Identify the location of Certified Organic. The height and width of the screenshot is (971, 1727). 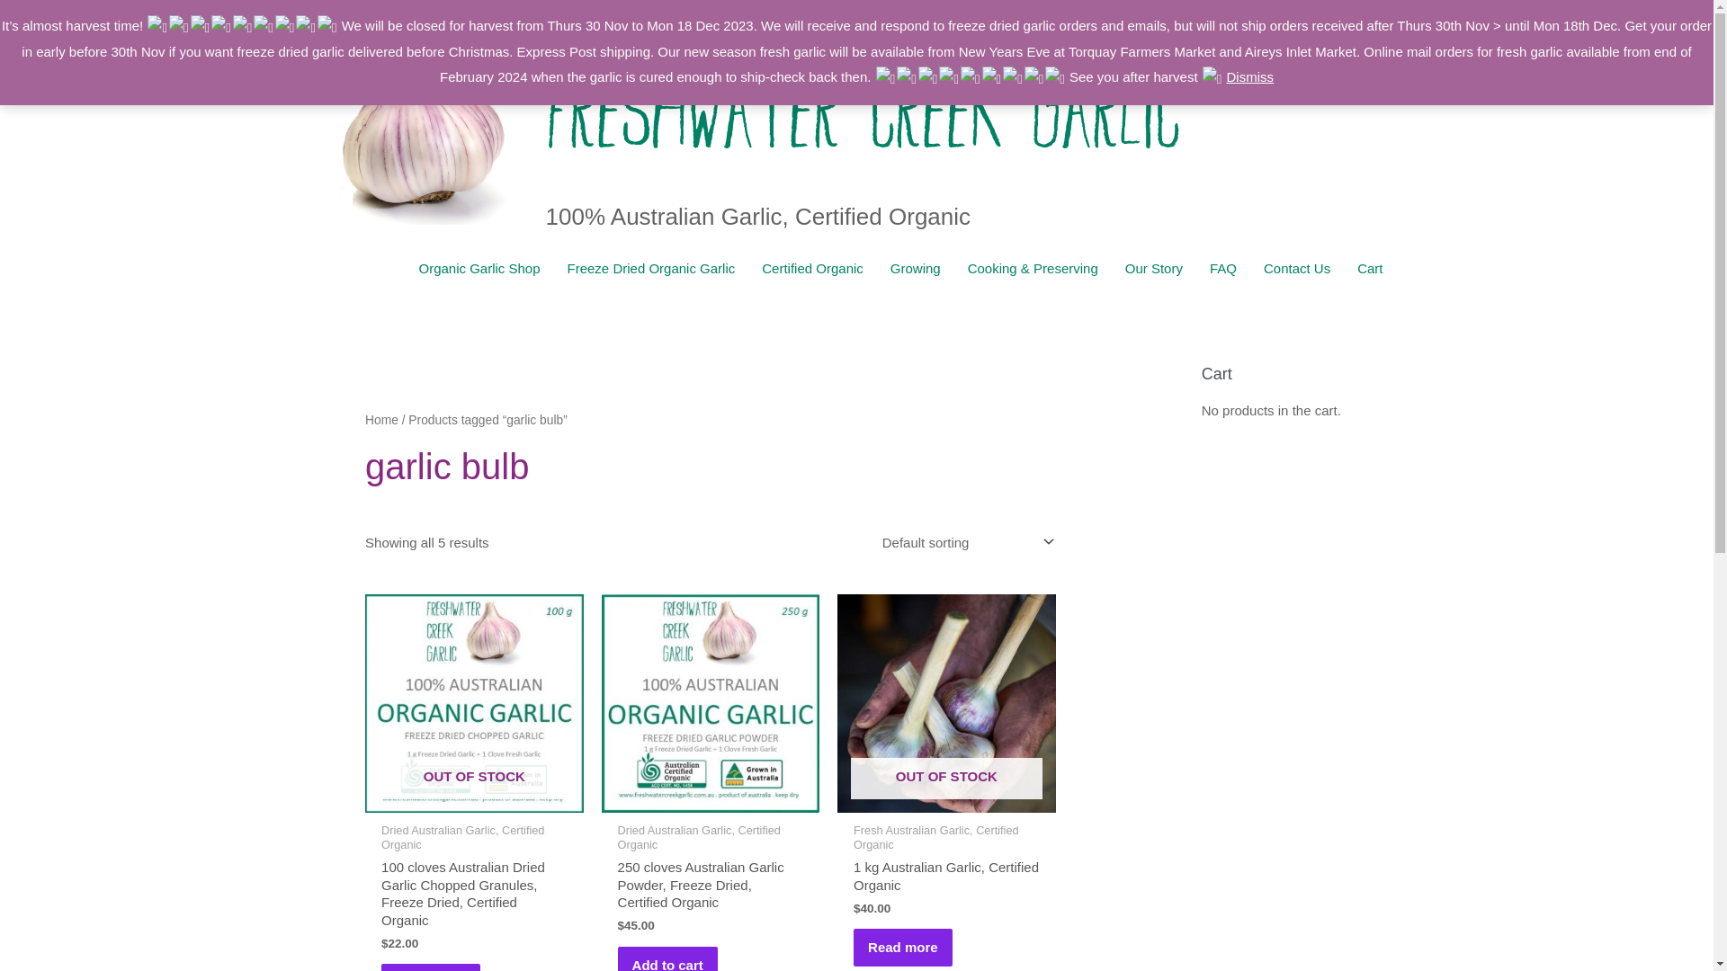
(813, 269).